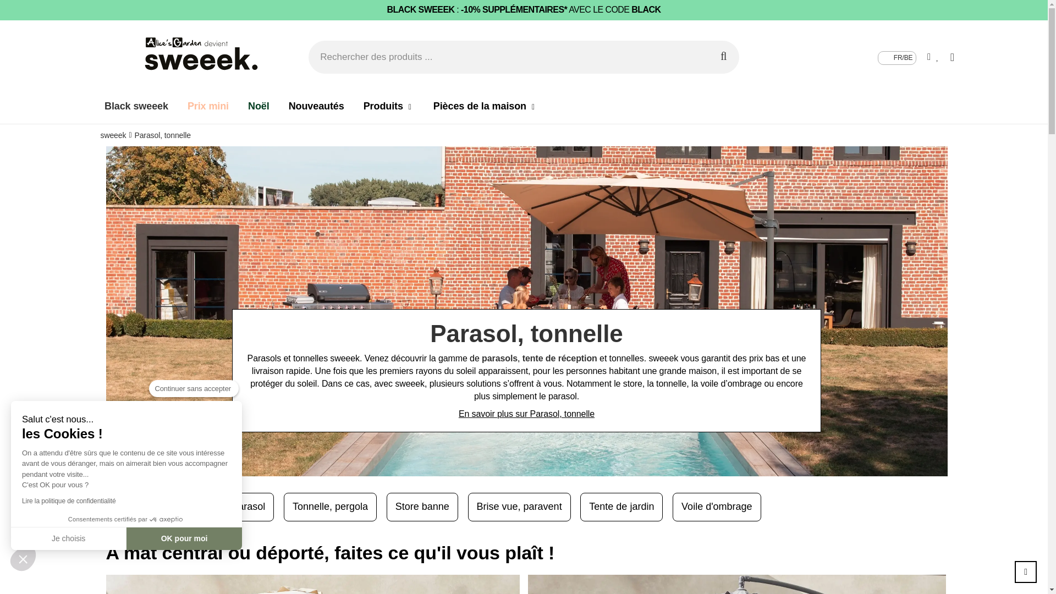 The height and width of the screenshot is (594, 1056). Describe the element at coordinates (621, 507) in the screenshot. I see `Tente de jardin` at that location.